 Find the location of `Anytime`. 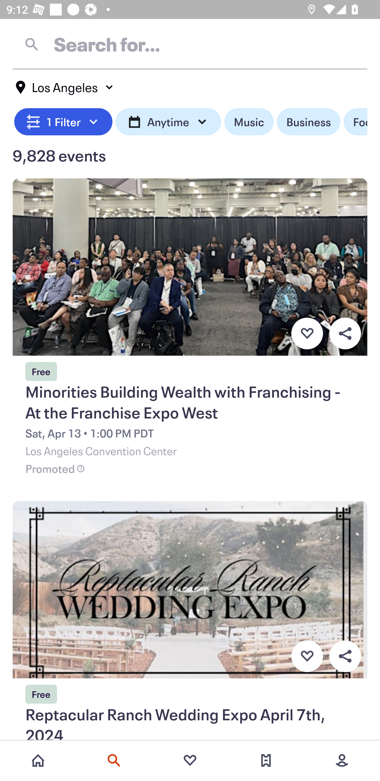

Anytime is located at coordinates (168, 122).